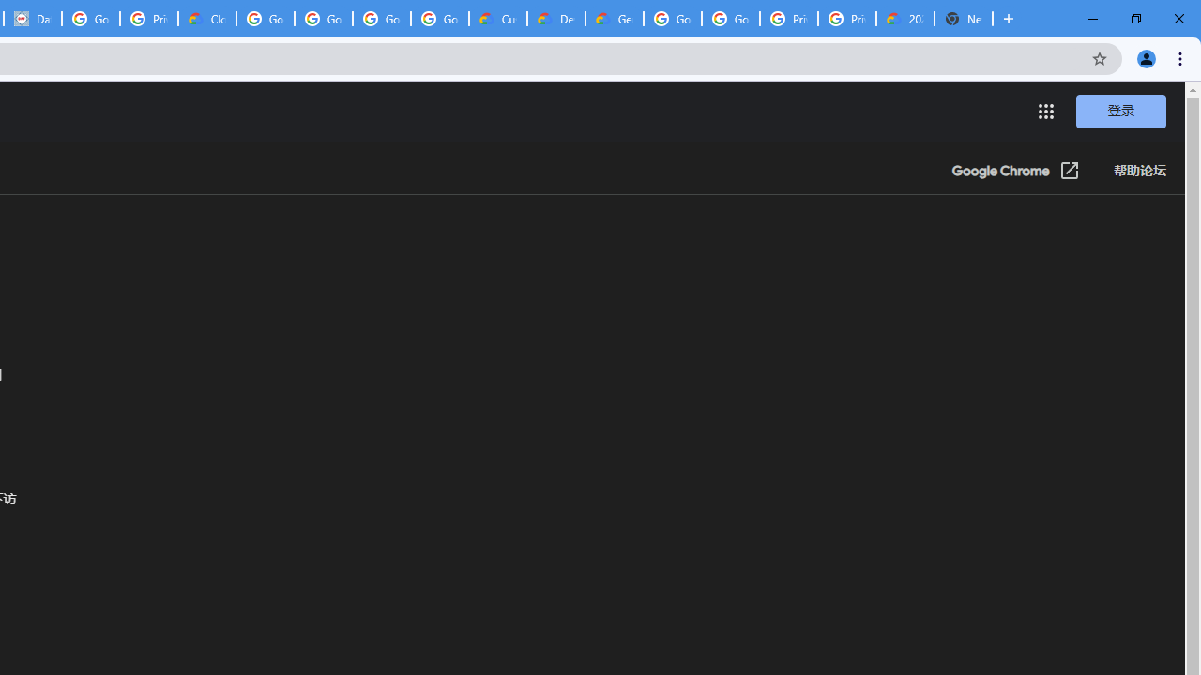  What do you see at coordinates (672, 19) in the screenshot?
I see `Google Cloud Platform` at bounding box center [672, 19].